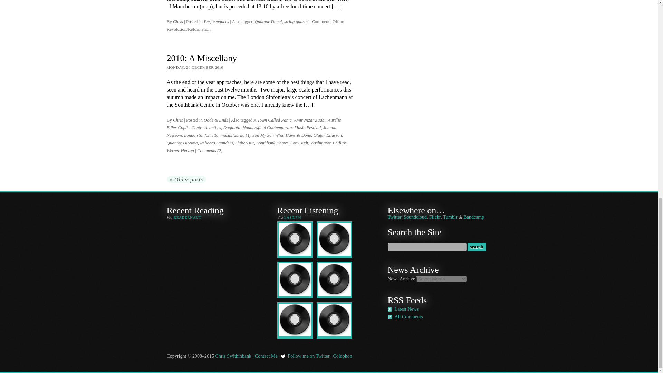  Describe the element at coordinates (216, 21) in the screenshot. I see `Performances` at that location.